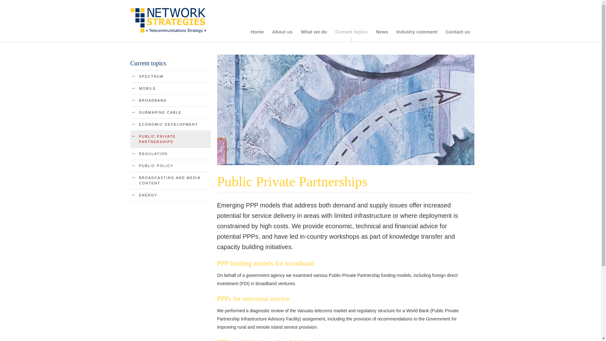 The image size is (606, 341). Describe the element at coordinates (458, 32) in the screenshot. I see `Contact us` at that location.